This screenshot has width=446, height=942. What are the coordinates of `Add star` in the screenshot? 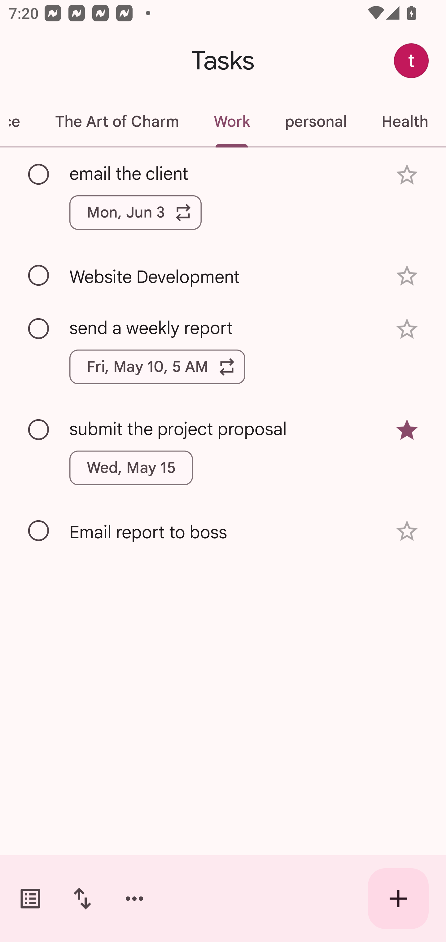 It's located at (407, 175).